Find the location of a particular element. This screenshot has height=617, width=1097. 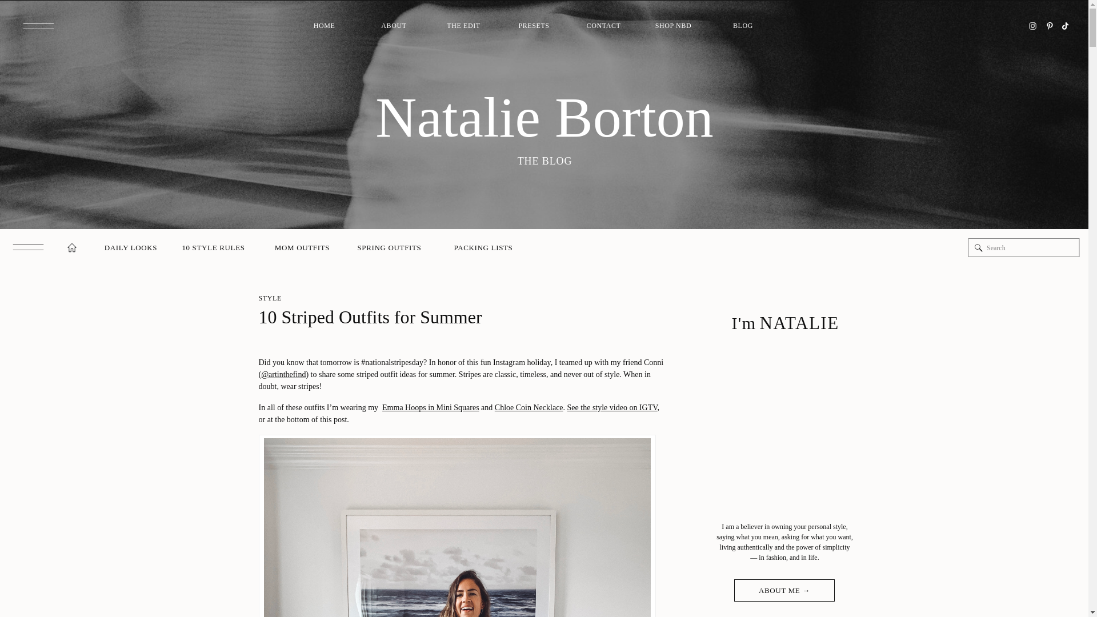

THE BLOG is located at coordinates (544, 160).